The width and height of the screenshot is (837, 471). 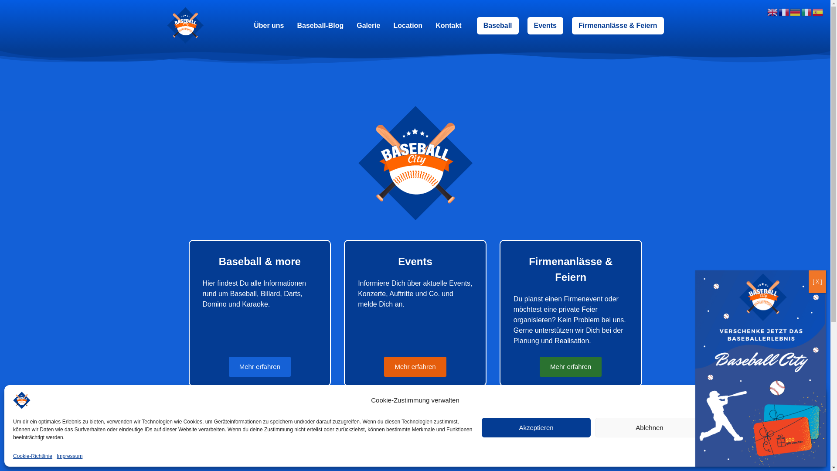 I want to click on Spanish, so click(x=818, y=11).